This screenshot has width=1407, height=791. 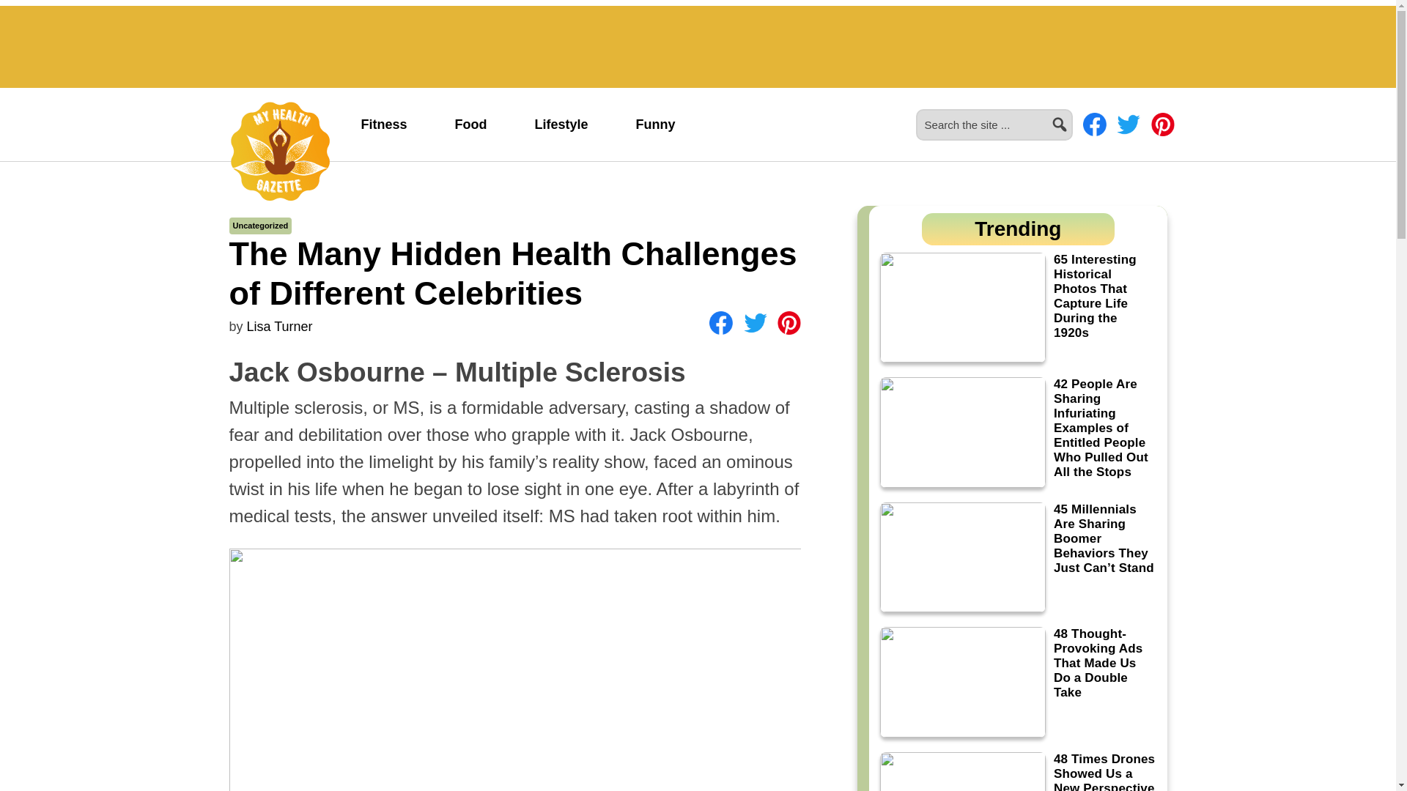 What do you see at coordinates (1017, 682) in the screenshot?
I see `48 Thought-Provoking Ads That Made Us Do a Double Take` at bounding box center [1017, 682].